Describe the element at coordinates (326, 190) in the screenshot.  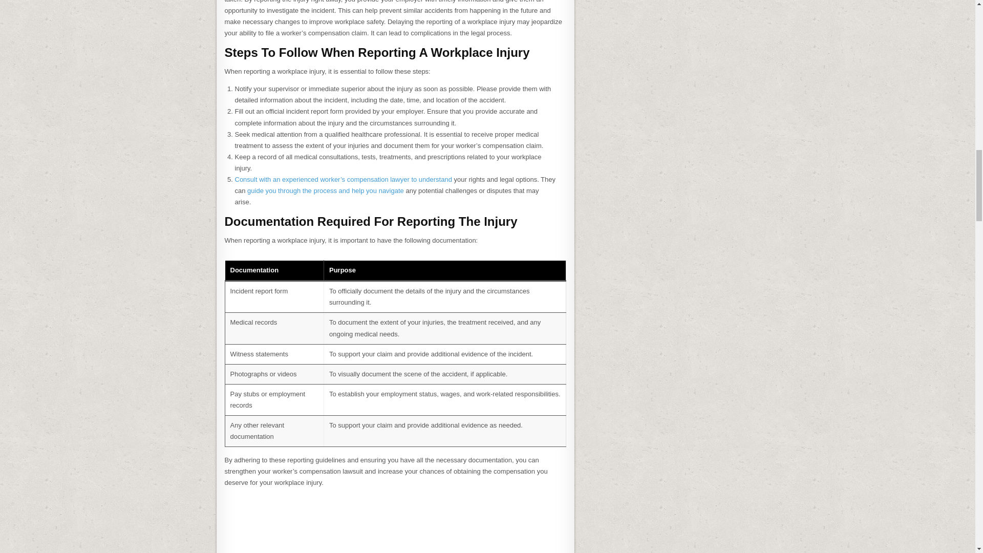
I see `guide you through the process and help you navigate` at that location.